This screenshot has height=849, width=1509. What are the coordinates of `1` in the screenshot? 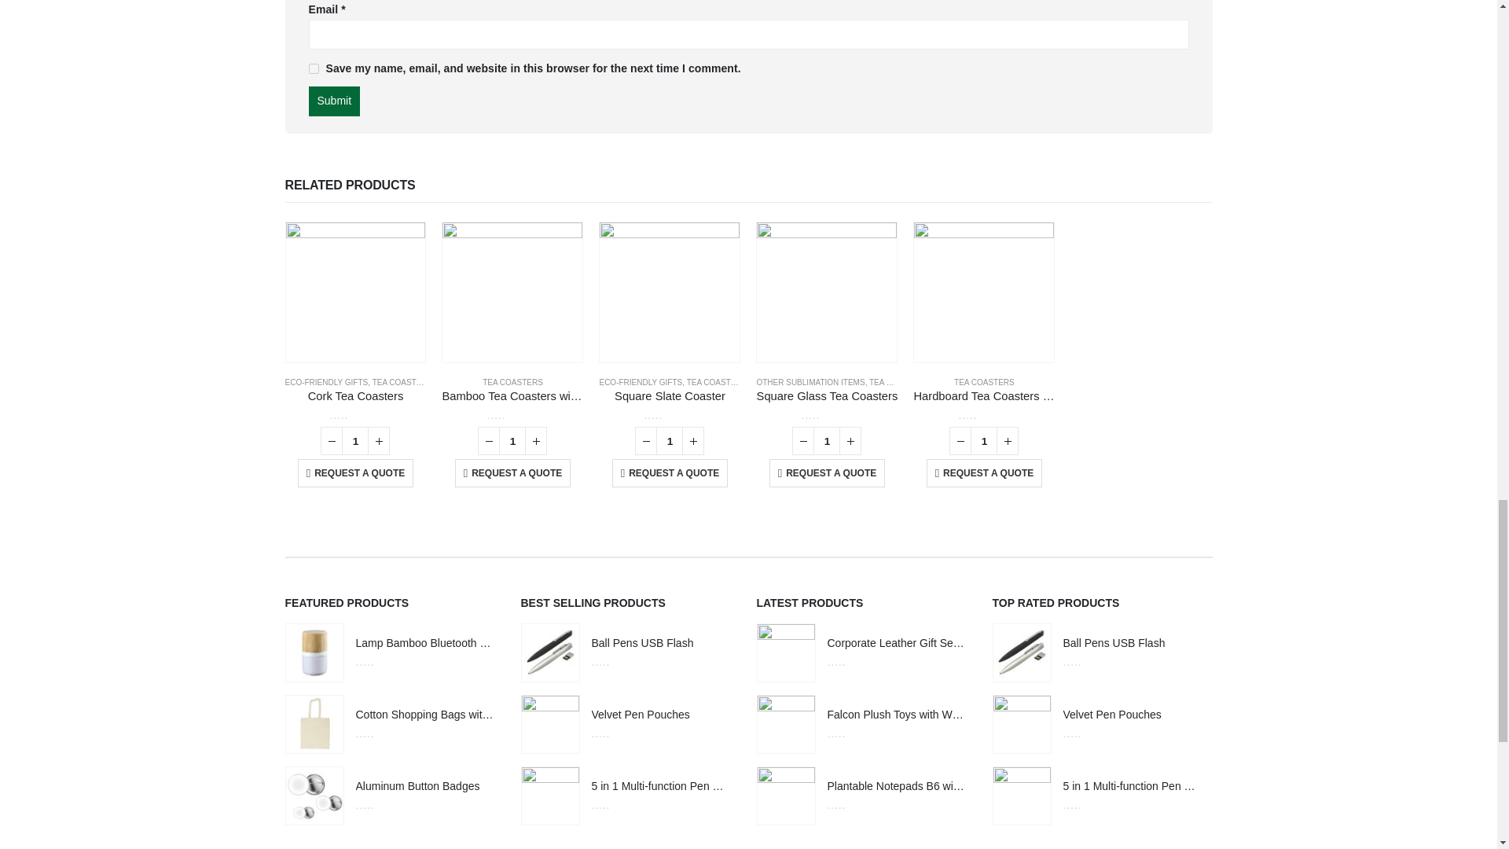 It's located at (827, 440).